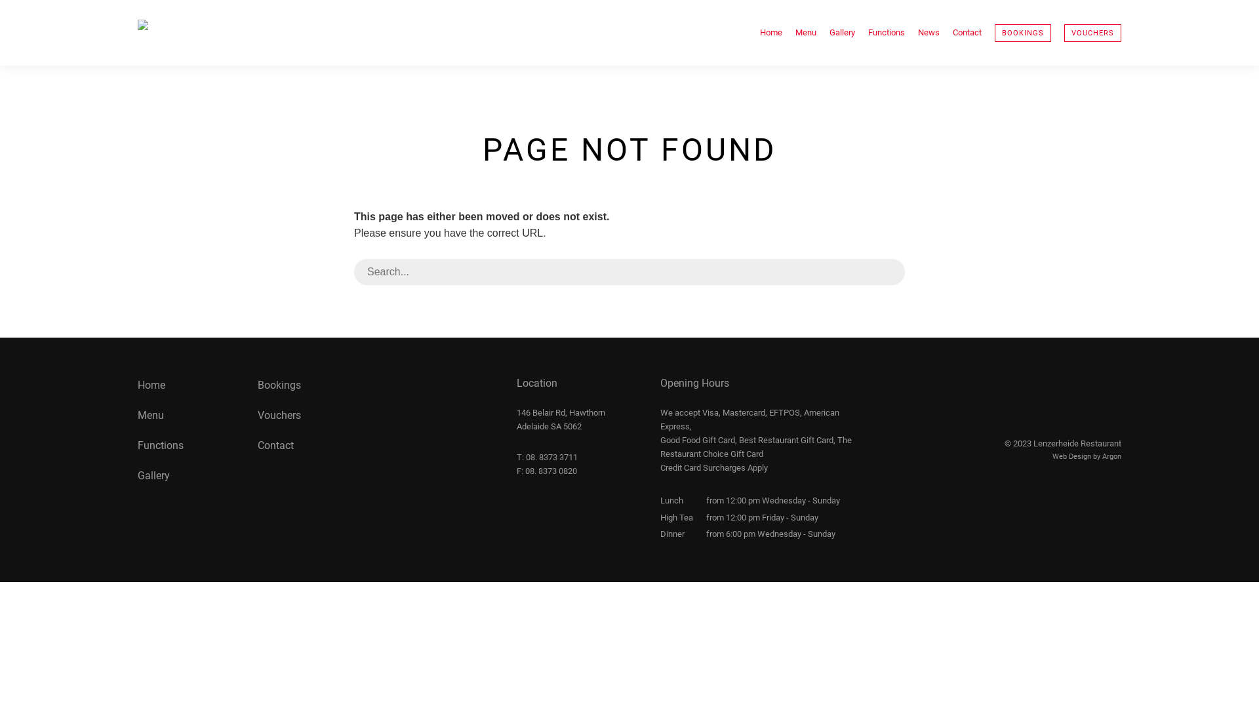  I want to click on Home, so click(151, 385).